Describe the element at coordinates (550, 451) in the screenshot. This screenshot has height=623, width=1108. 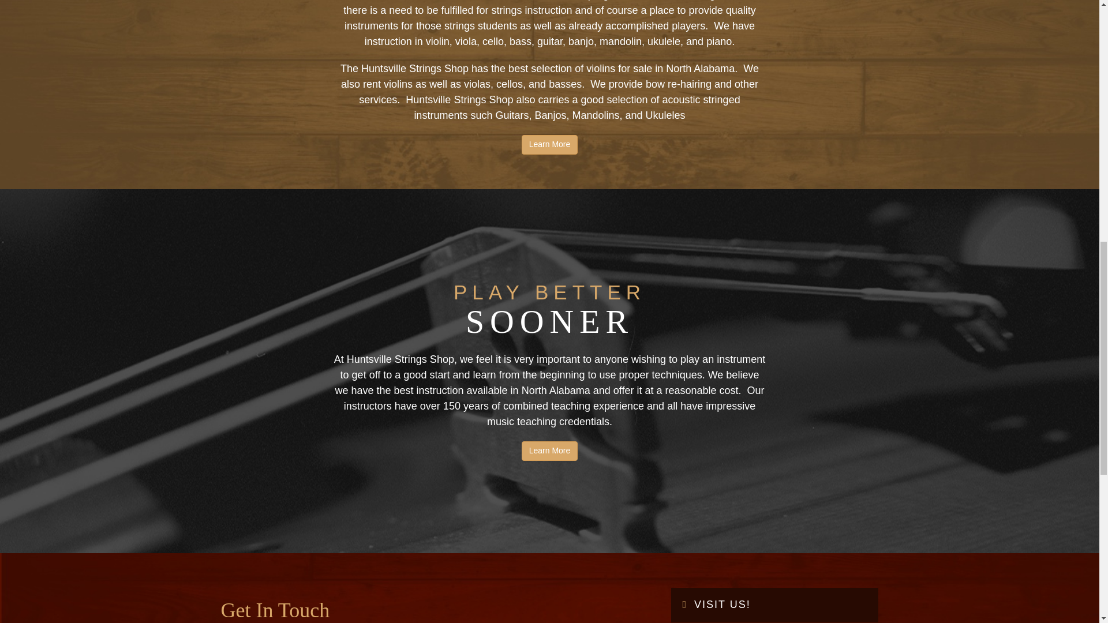
I see `Learn More` at that location.